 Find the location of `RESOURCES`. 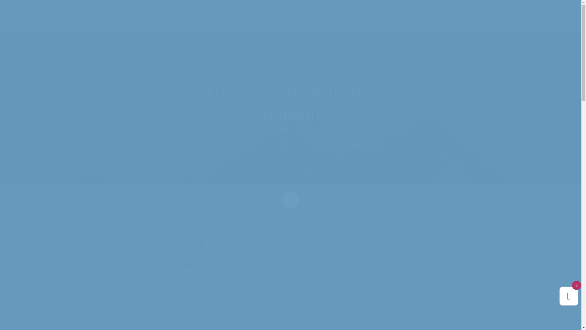

RESOURCES is located at coordinates (263, 15).